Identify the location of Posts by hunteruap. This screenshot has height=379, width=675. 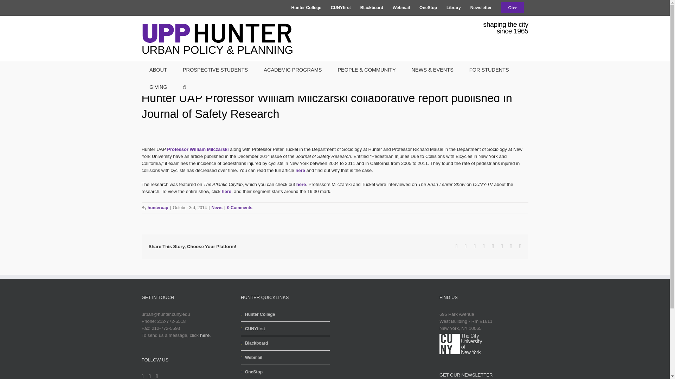
(158, 208).